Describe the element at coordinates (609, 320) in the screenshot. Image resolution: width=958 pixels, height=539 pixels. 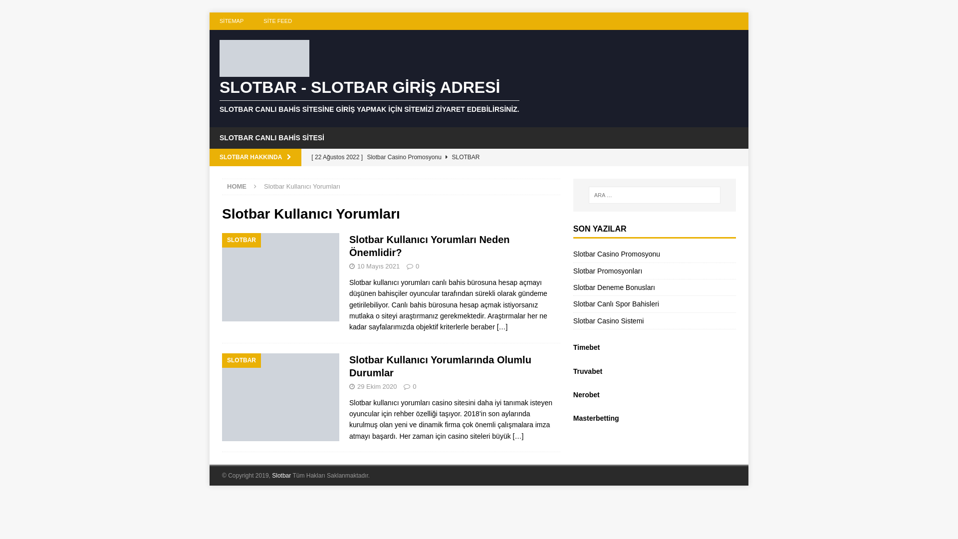
I see `Slotbar Casino Sistemi` at that location.